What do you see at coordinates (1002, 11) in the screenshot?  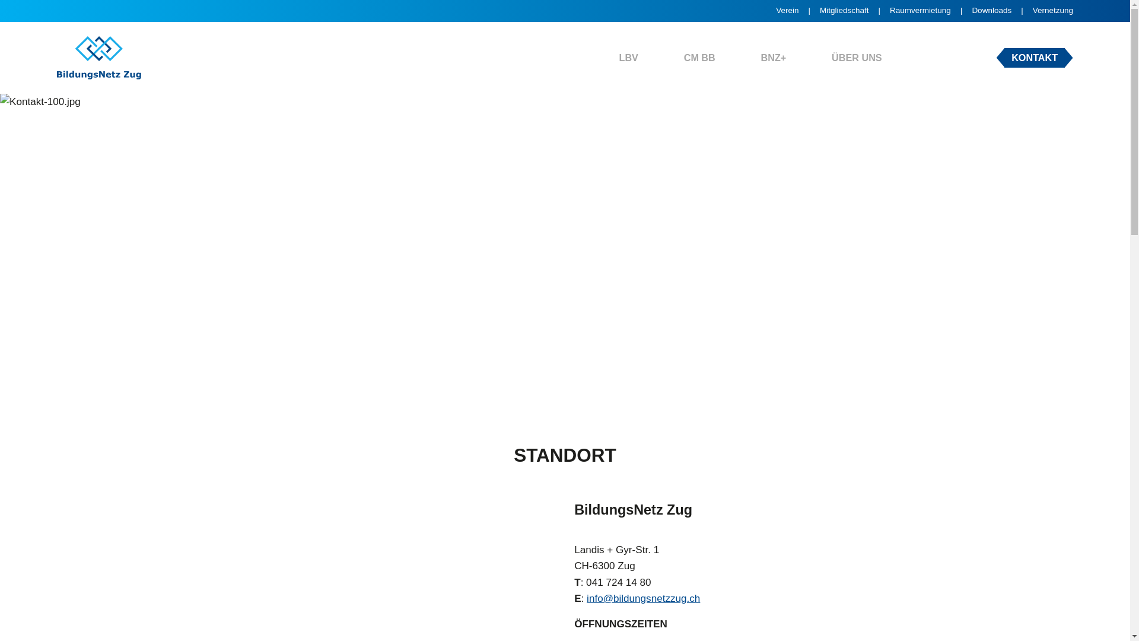 I see `Downloads` at bounding box center [1002, 11].